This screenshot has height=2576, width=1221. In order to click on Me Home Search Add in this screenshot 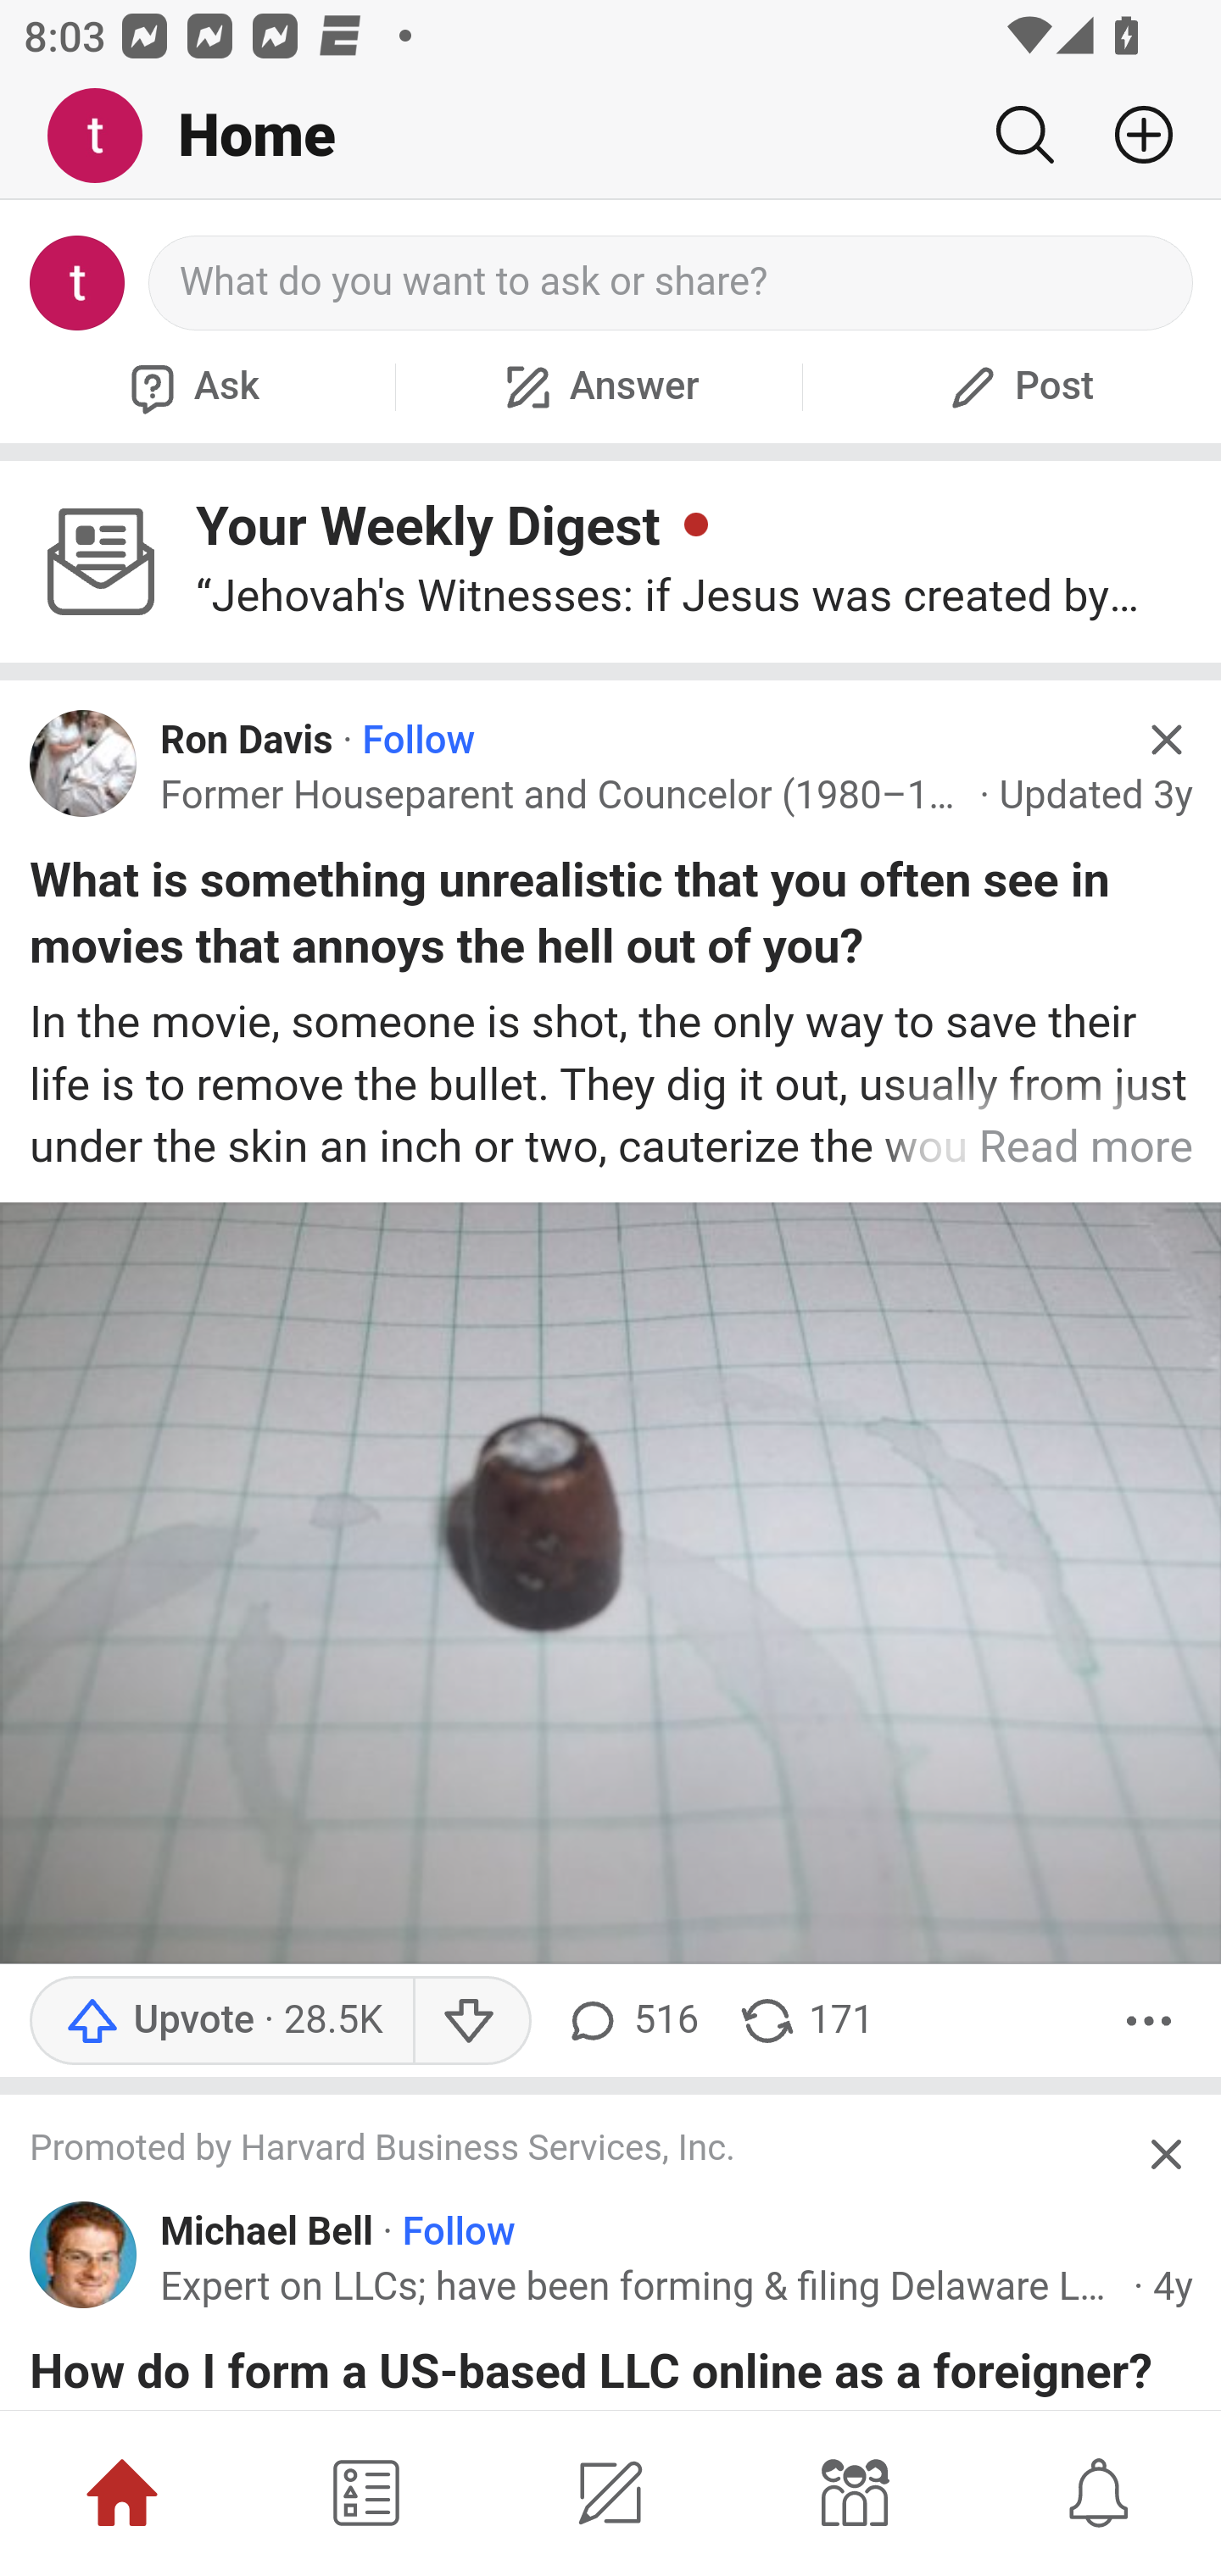, I will do `click(610, 136)`.